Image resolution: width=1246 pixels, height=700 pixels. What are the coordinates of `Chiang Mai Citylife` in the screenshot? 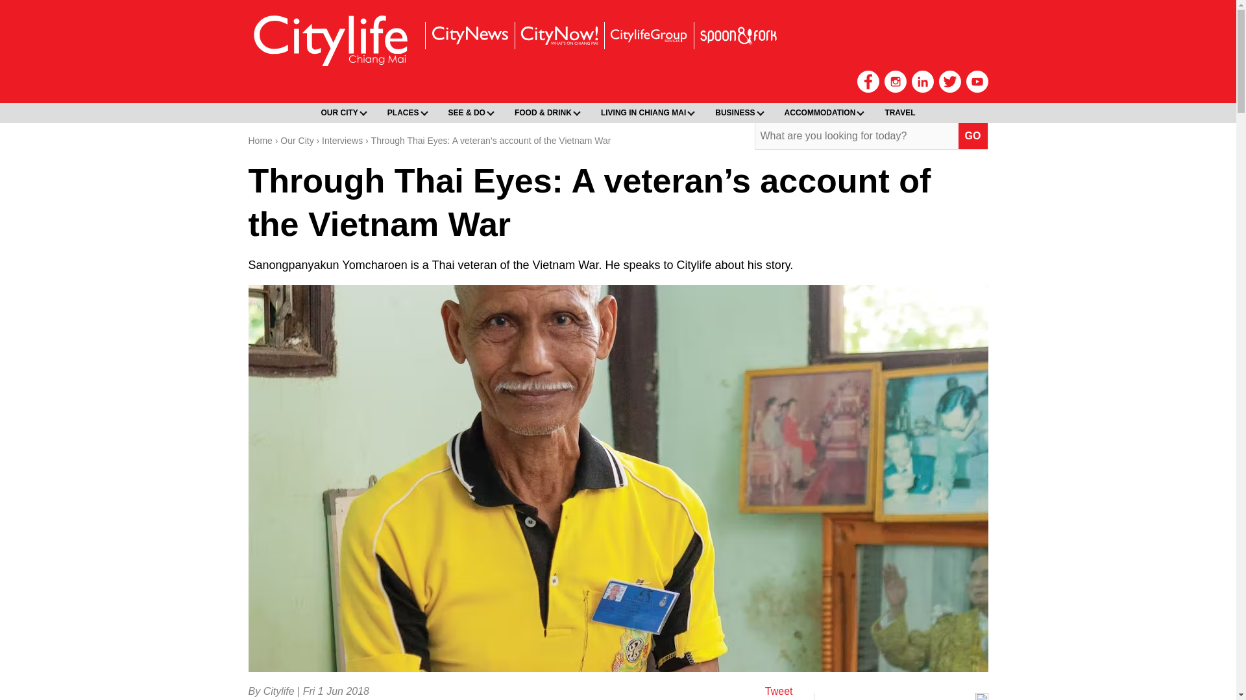 It's located at (331, 40).